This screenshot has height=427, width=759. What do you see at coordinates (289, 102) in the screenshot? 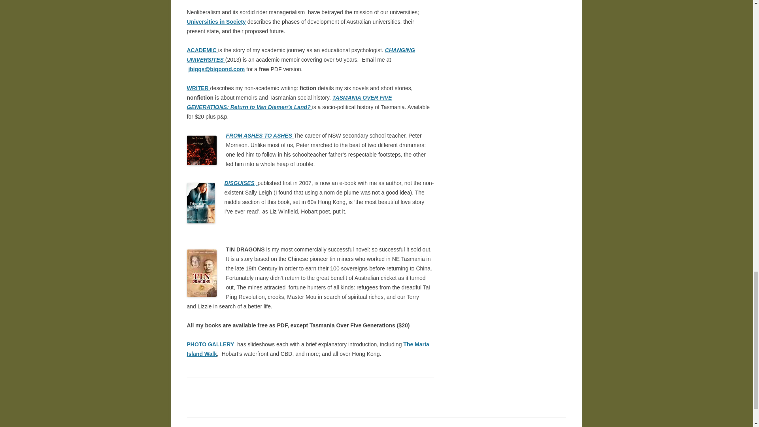
I see `Tasmania Over Five Generations` at bounding box center [289, 102].